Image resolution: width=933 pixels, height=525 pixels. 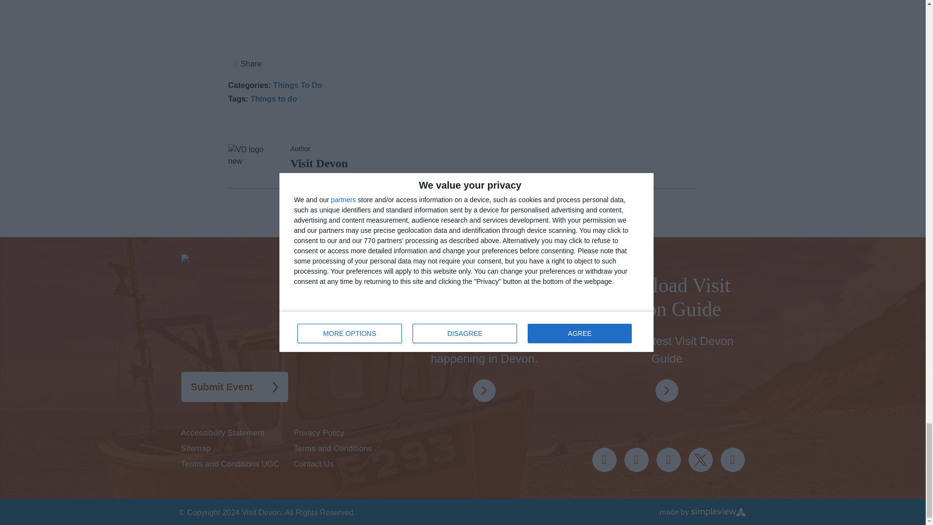 What do you see at coordinates (604, 460) in the screenshot?
I see `Visit our instagram page` at bounding box center [604, 460].